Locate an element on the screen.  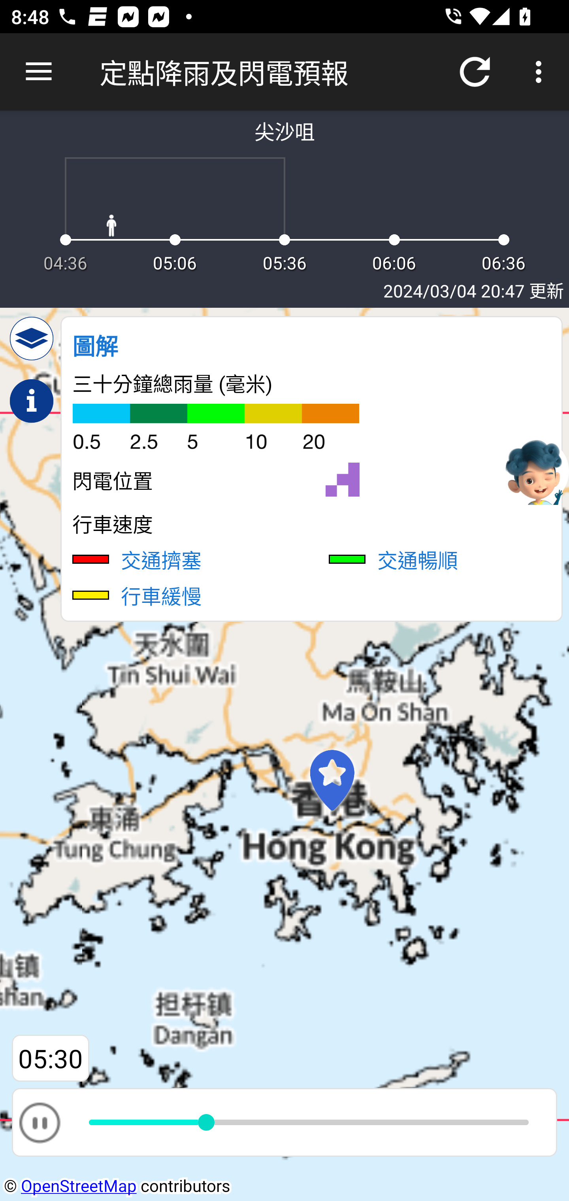
暫停 is located at coordinates (39, 1122).